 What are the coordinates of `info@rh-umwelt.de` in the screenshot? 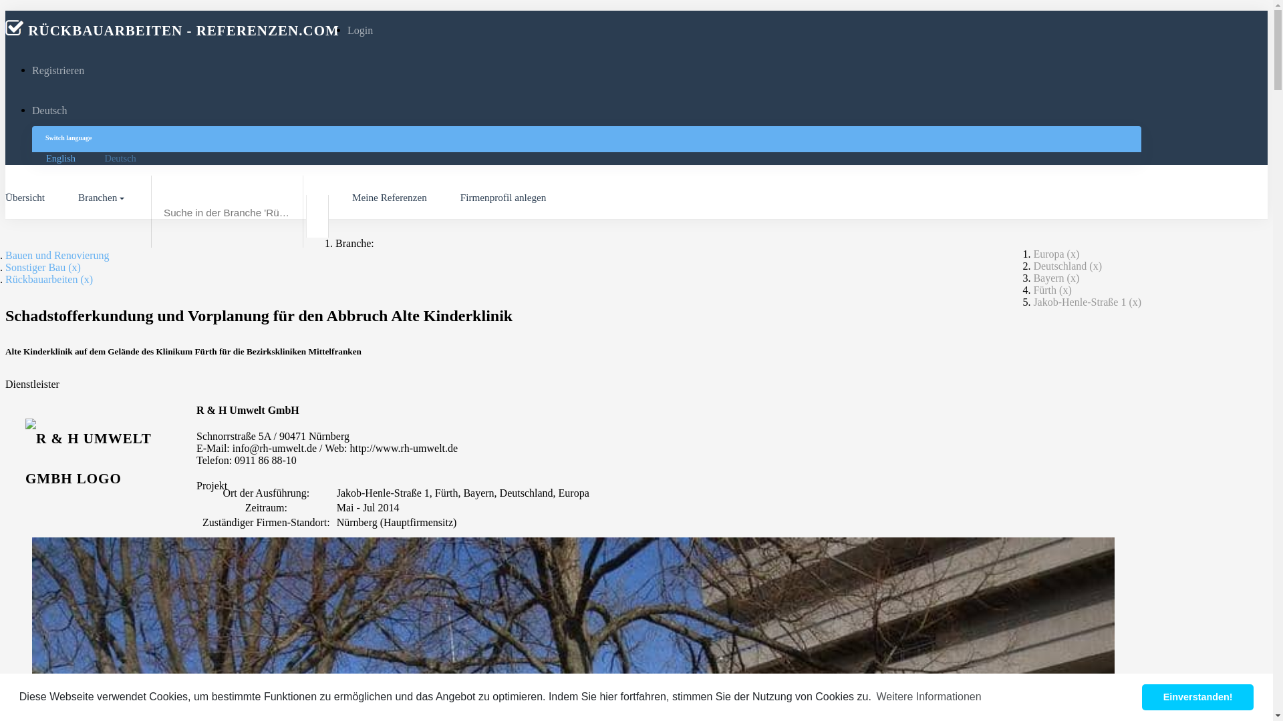 It's located at (275, 449).